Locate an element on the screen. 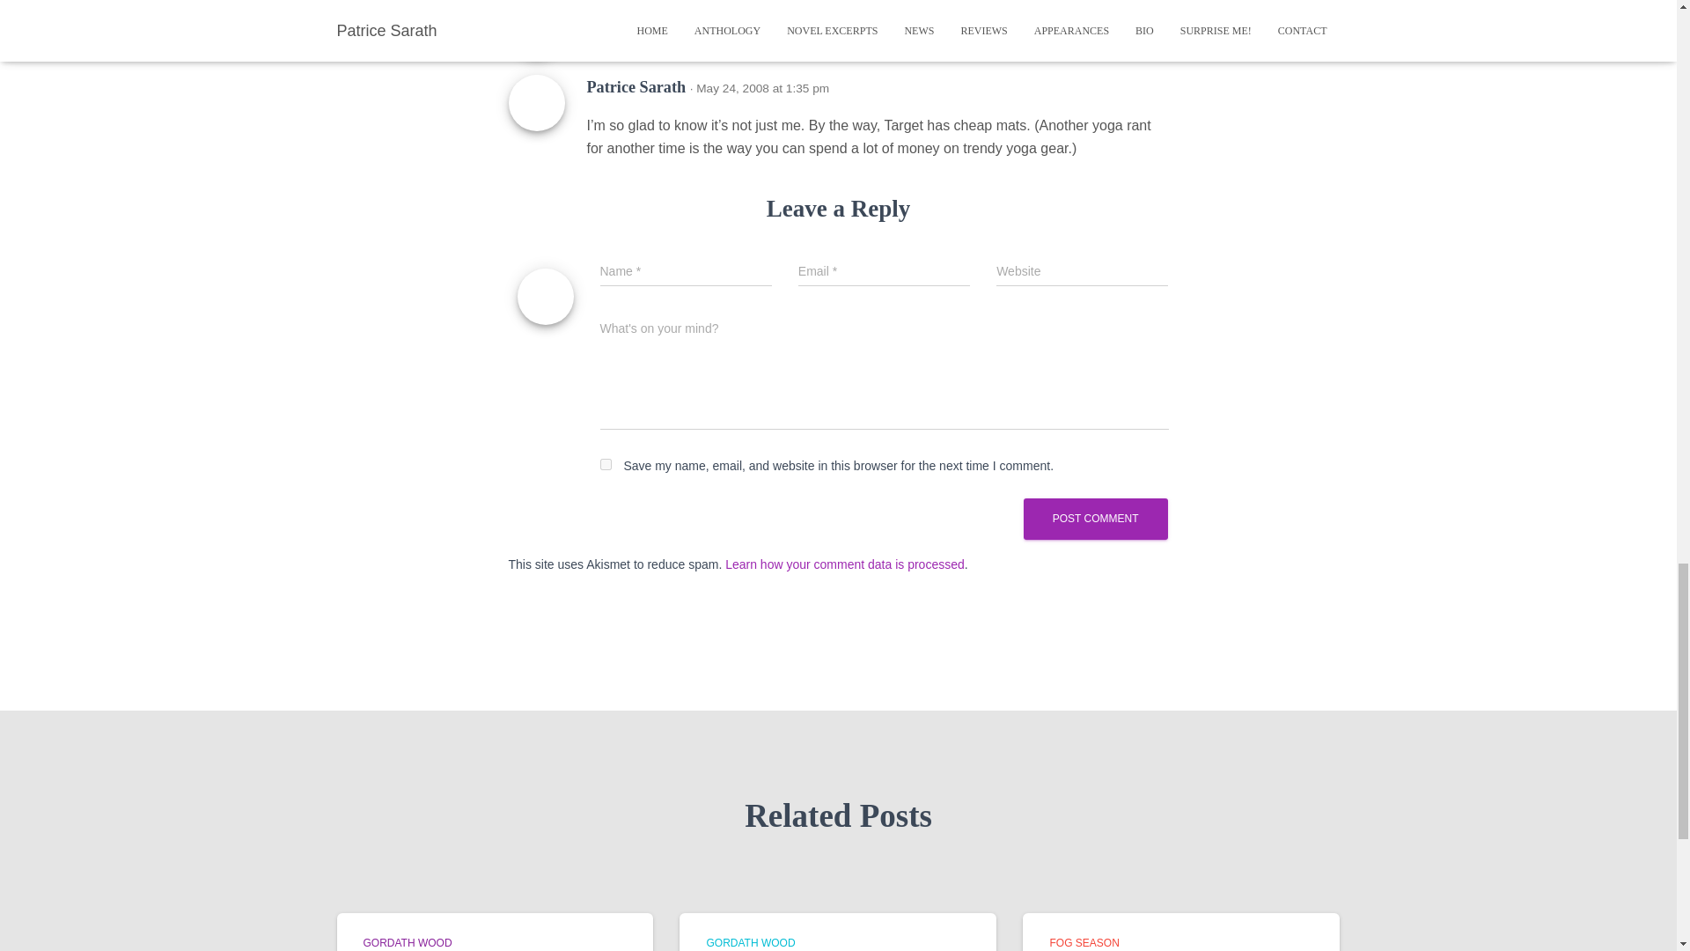 This screenshot has width=1690, height=951. Post Comment is located at coordinates (1095, 519).